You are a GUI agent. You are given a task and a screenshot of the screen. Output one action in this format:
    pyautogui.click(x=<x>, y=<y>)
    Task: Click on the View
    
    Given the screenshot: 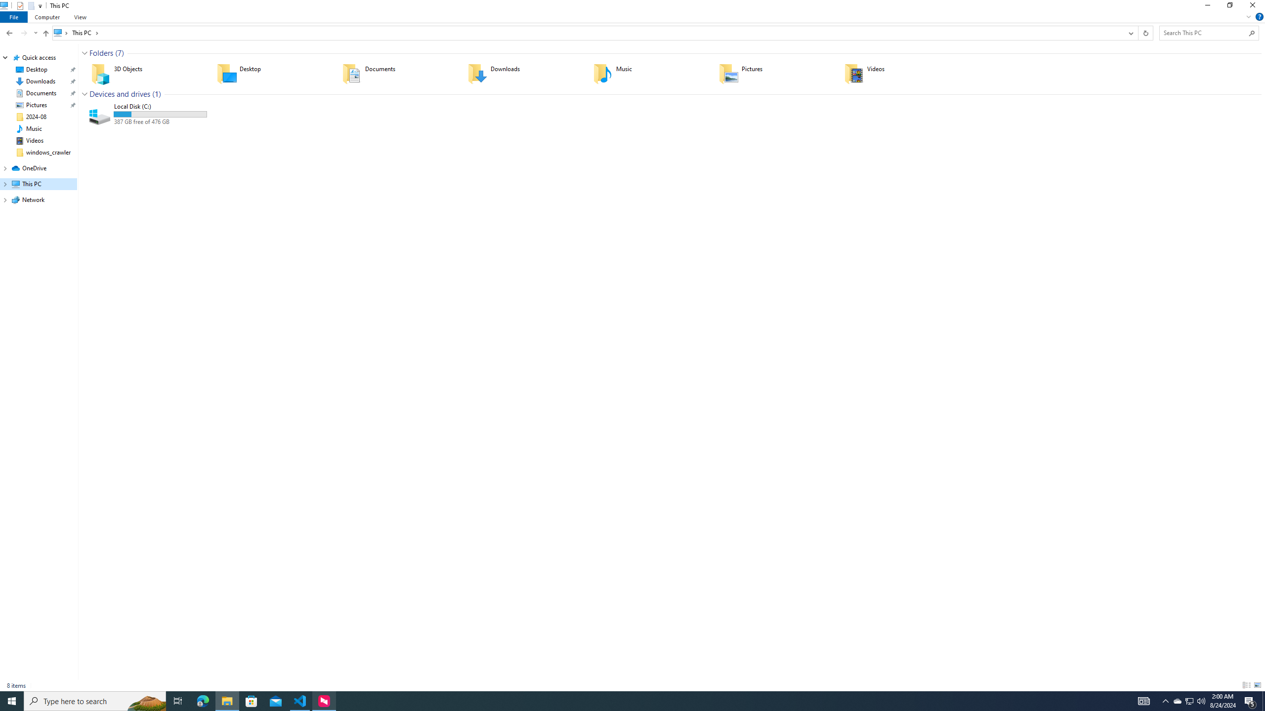 What is the action you would take?
    pyautogui.click(x=80, y=17)
    